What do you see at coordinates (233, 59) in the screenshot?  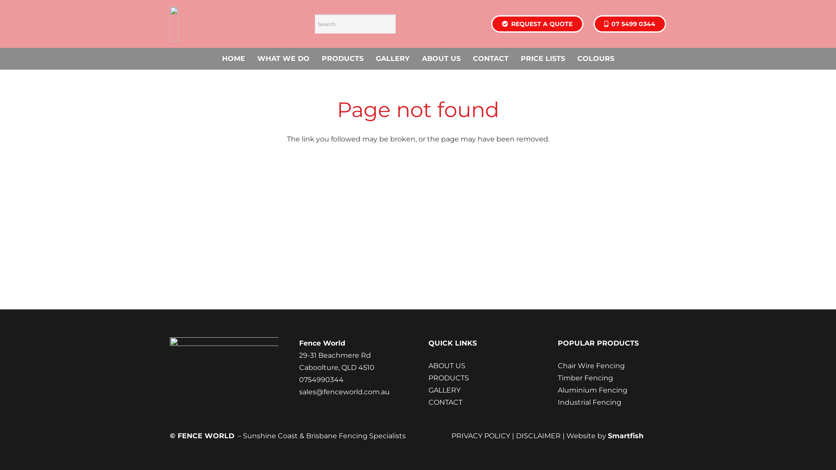 I see `HOME` at bounding box center [233, 59].